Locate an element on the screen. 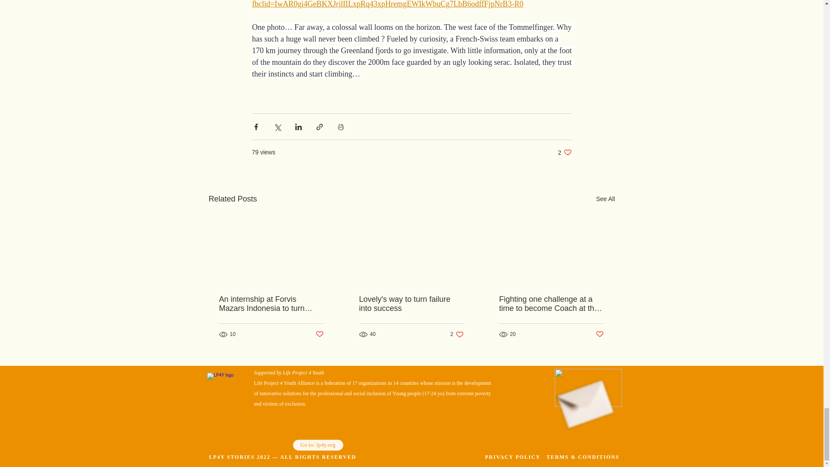 The image size is (830, 467). Post not marked as liked is located at coordinates (457, 334).